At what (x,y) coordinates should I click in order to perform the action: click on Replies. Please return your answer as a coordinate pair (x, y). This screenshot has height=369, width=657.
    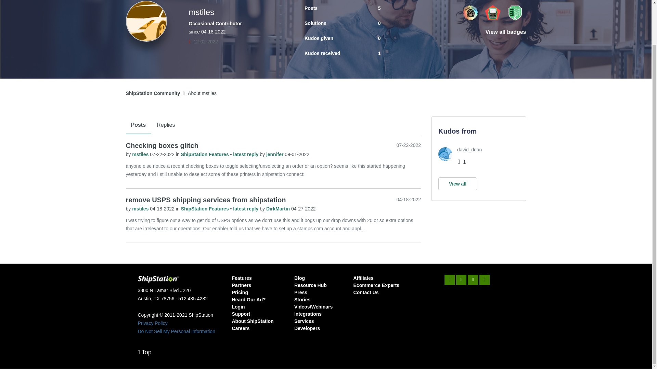
    Looking at the image, I should click on (166, 125).